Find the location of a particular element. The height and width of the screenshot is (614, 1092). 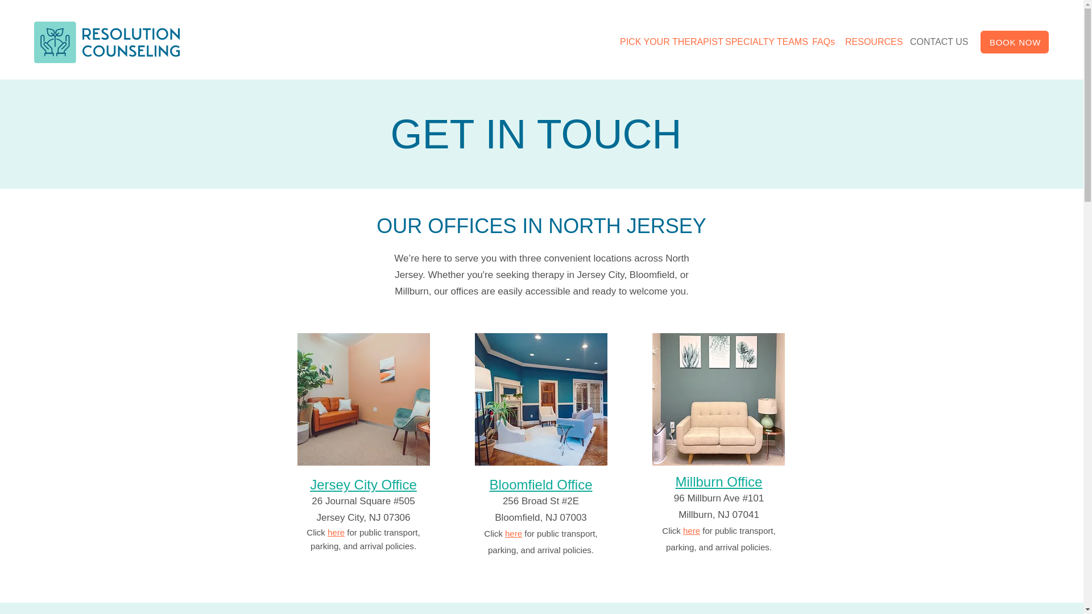

here is located at coordinates (513, 533).